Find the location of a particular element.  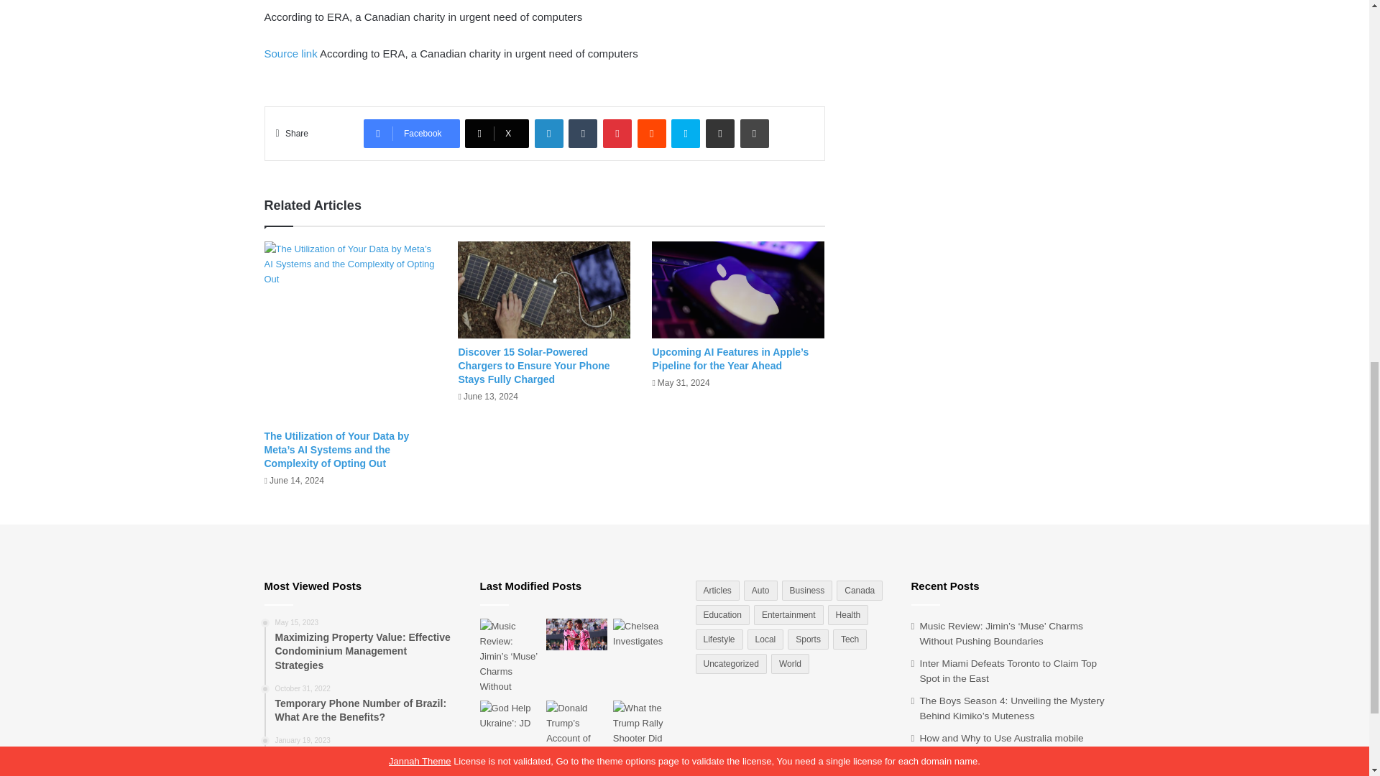

X is located at coordinates (497, 134).